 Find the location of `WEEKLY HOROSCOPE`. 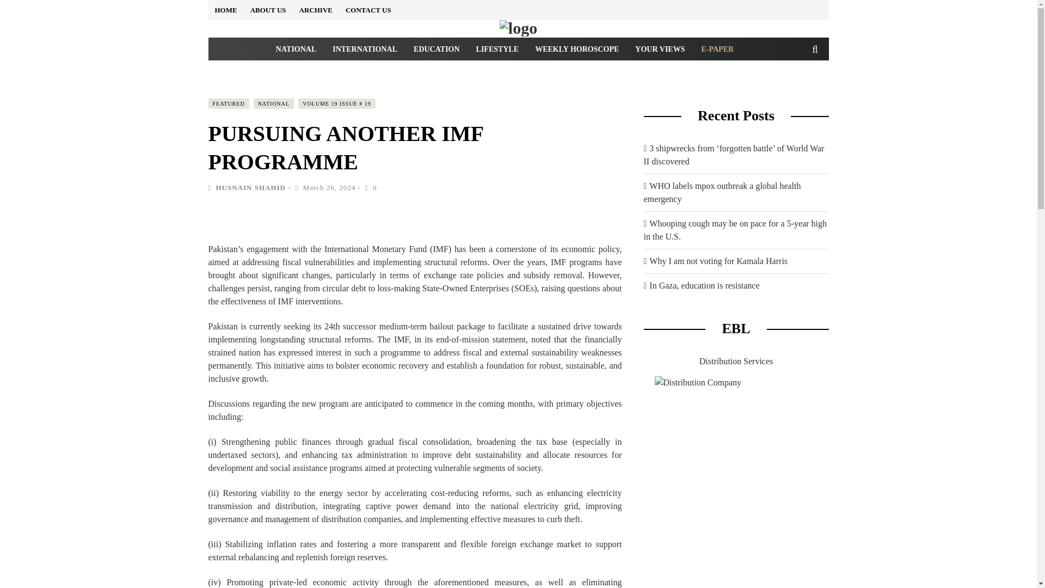

WEEKLY HOROSCOPE is located at coordinates (577, 49).